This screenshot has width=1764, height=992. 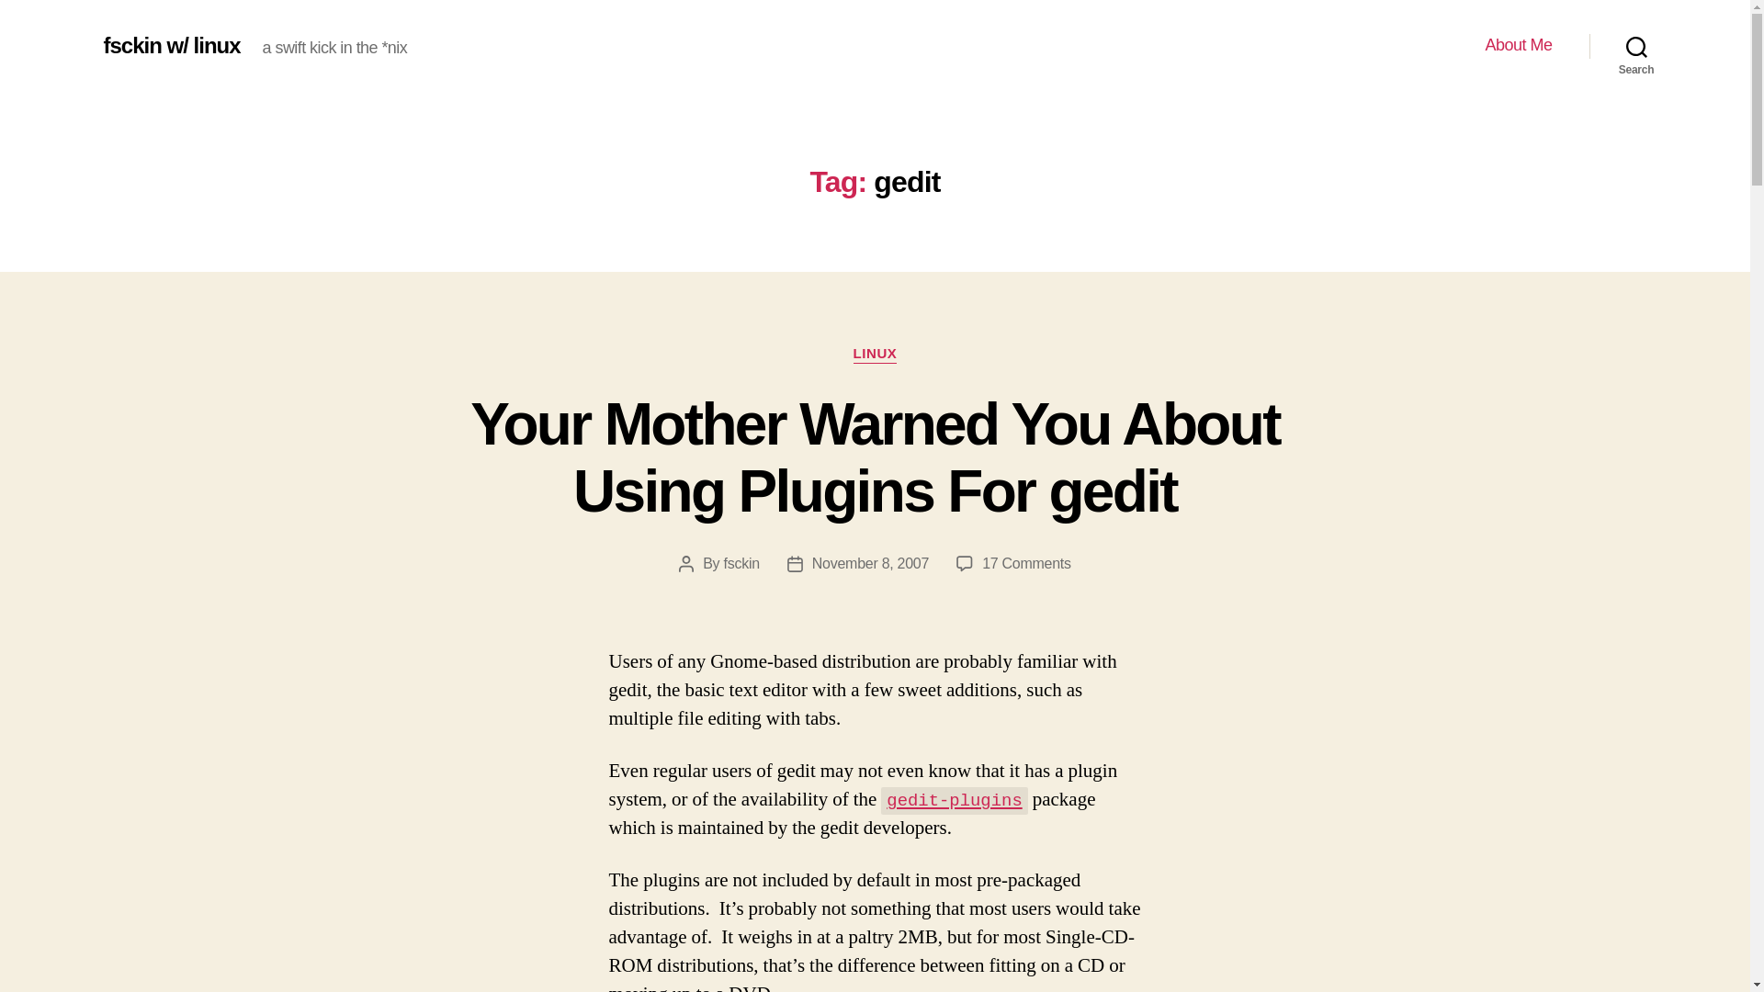 What do you see at coordinates (1636, 46) in the screenshot?
I see `Search` at bounding box center [1636, 46].